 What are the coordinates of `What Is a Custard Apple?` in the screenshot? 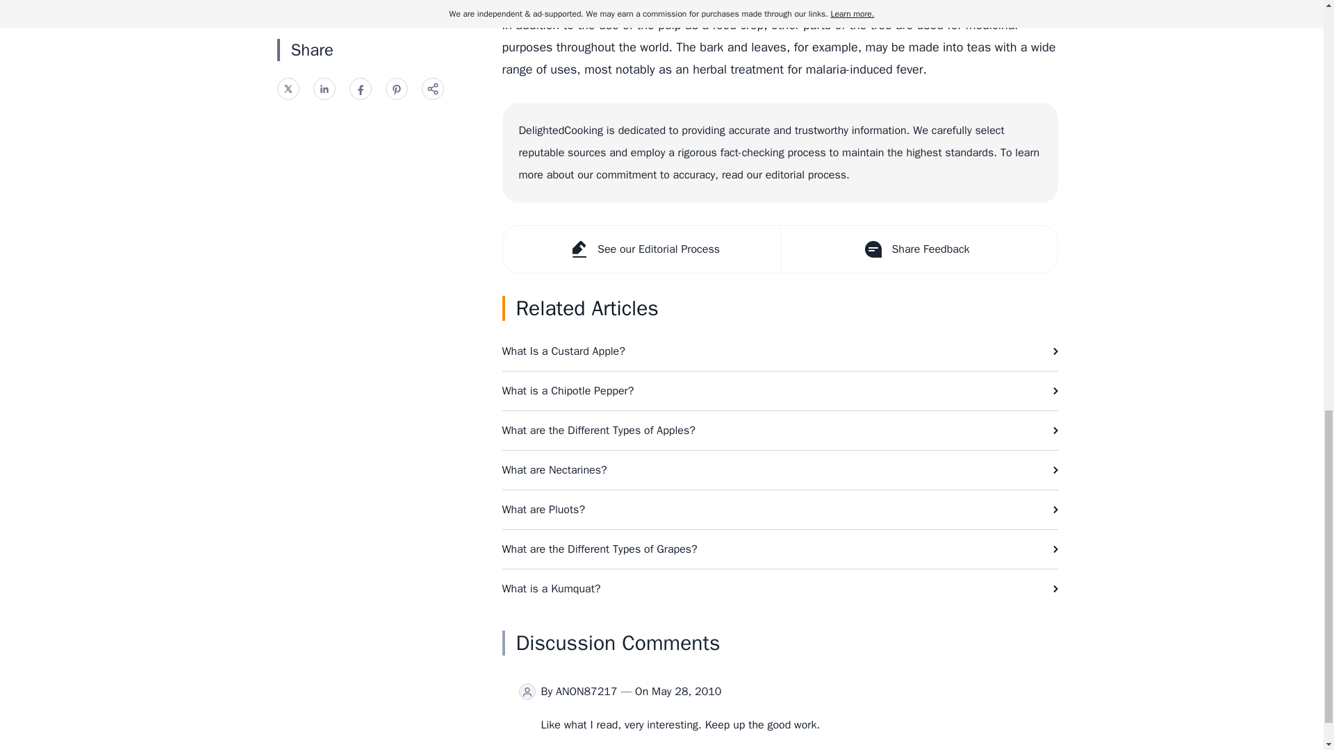 It's located at (780, 351).